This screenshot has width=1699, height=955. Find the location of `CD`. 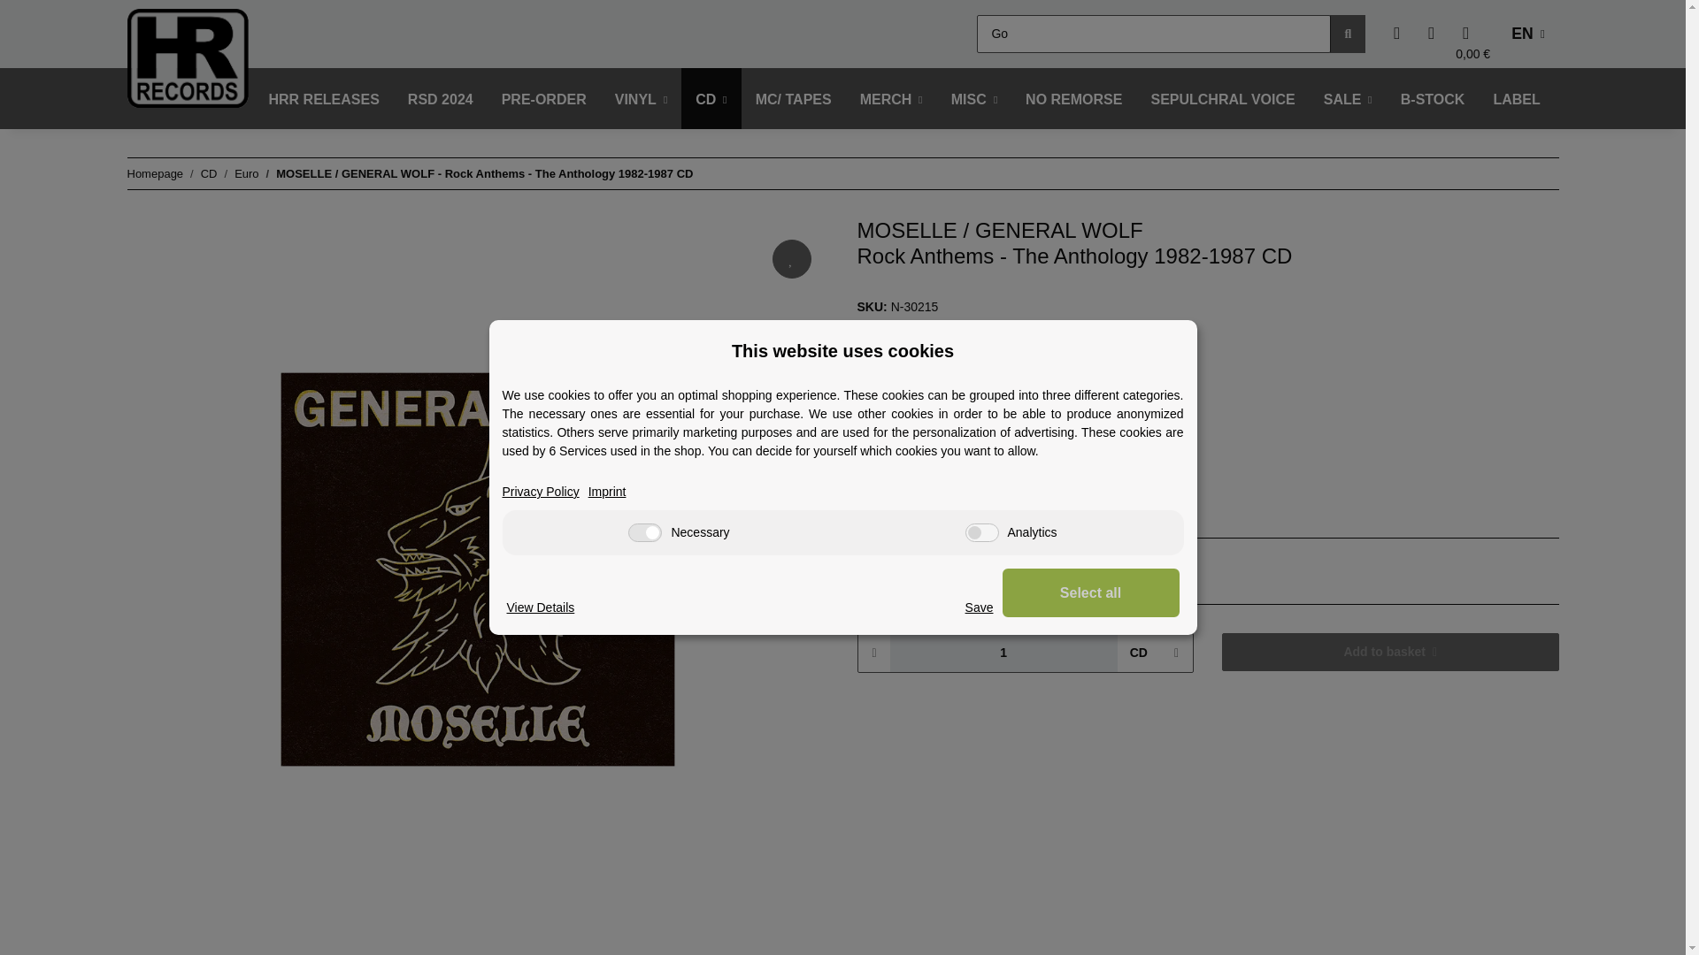

CD is located at coordinates (711, 99).